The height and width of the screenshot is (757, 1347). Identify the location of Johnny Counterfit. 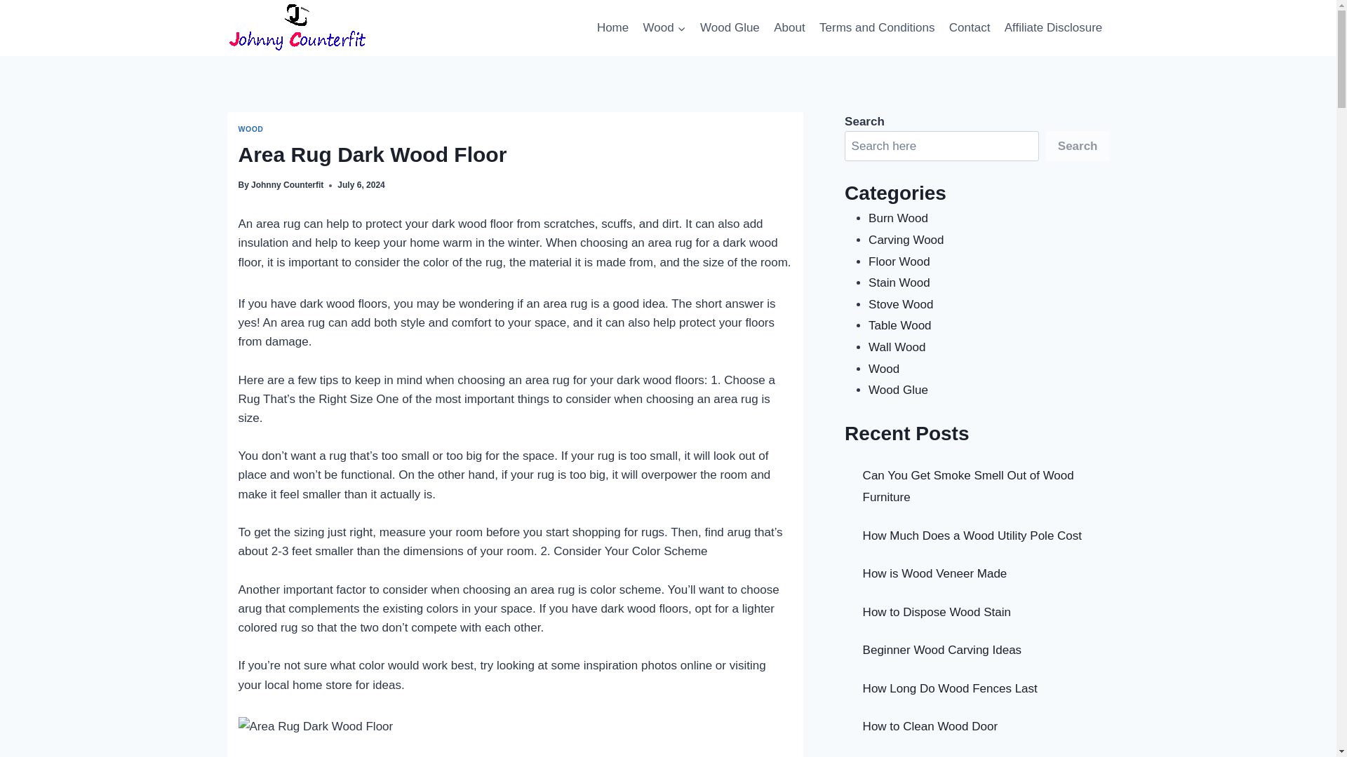
(286, 185).